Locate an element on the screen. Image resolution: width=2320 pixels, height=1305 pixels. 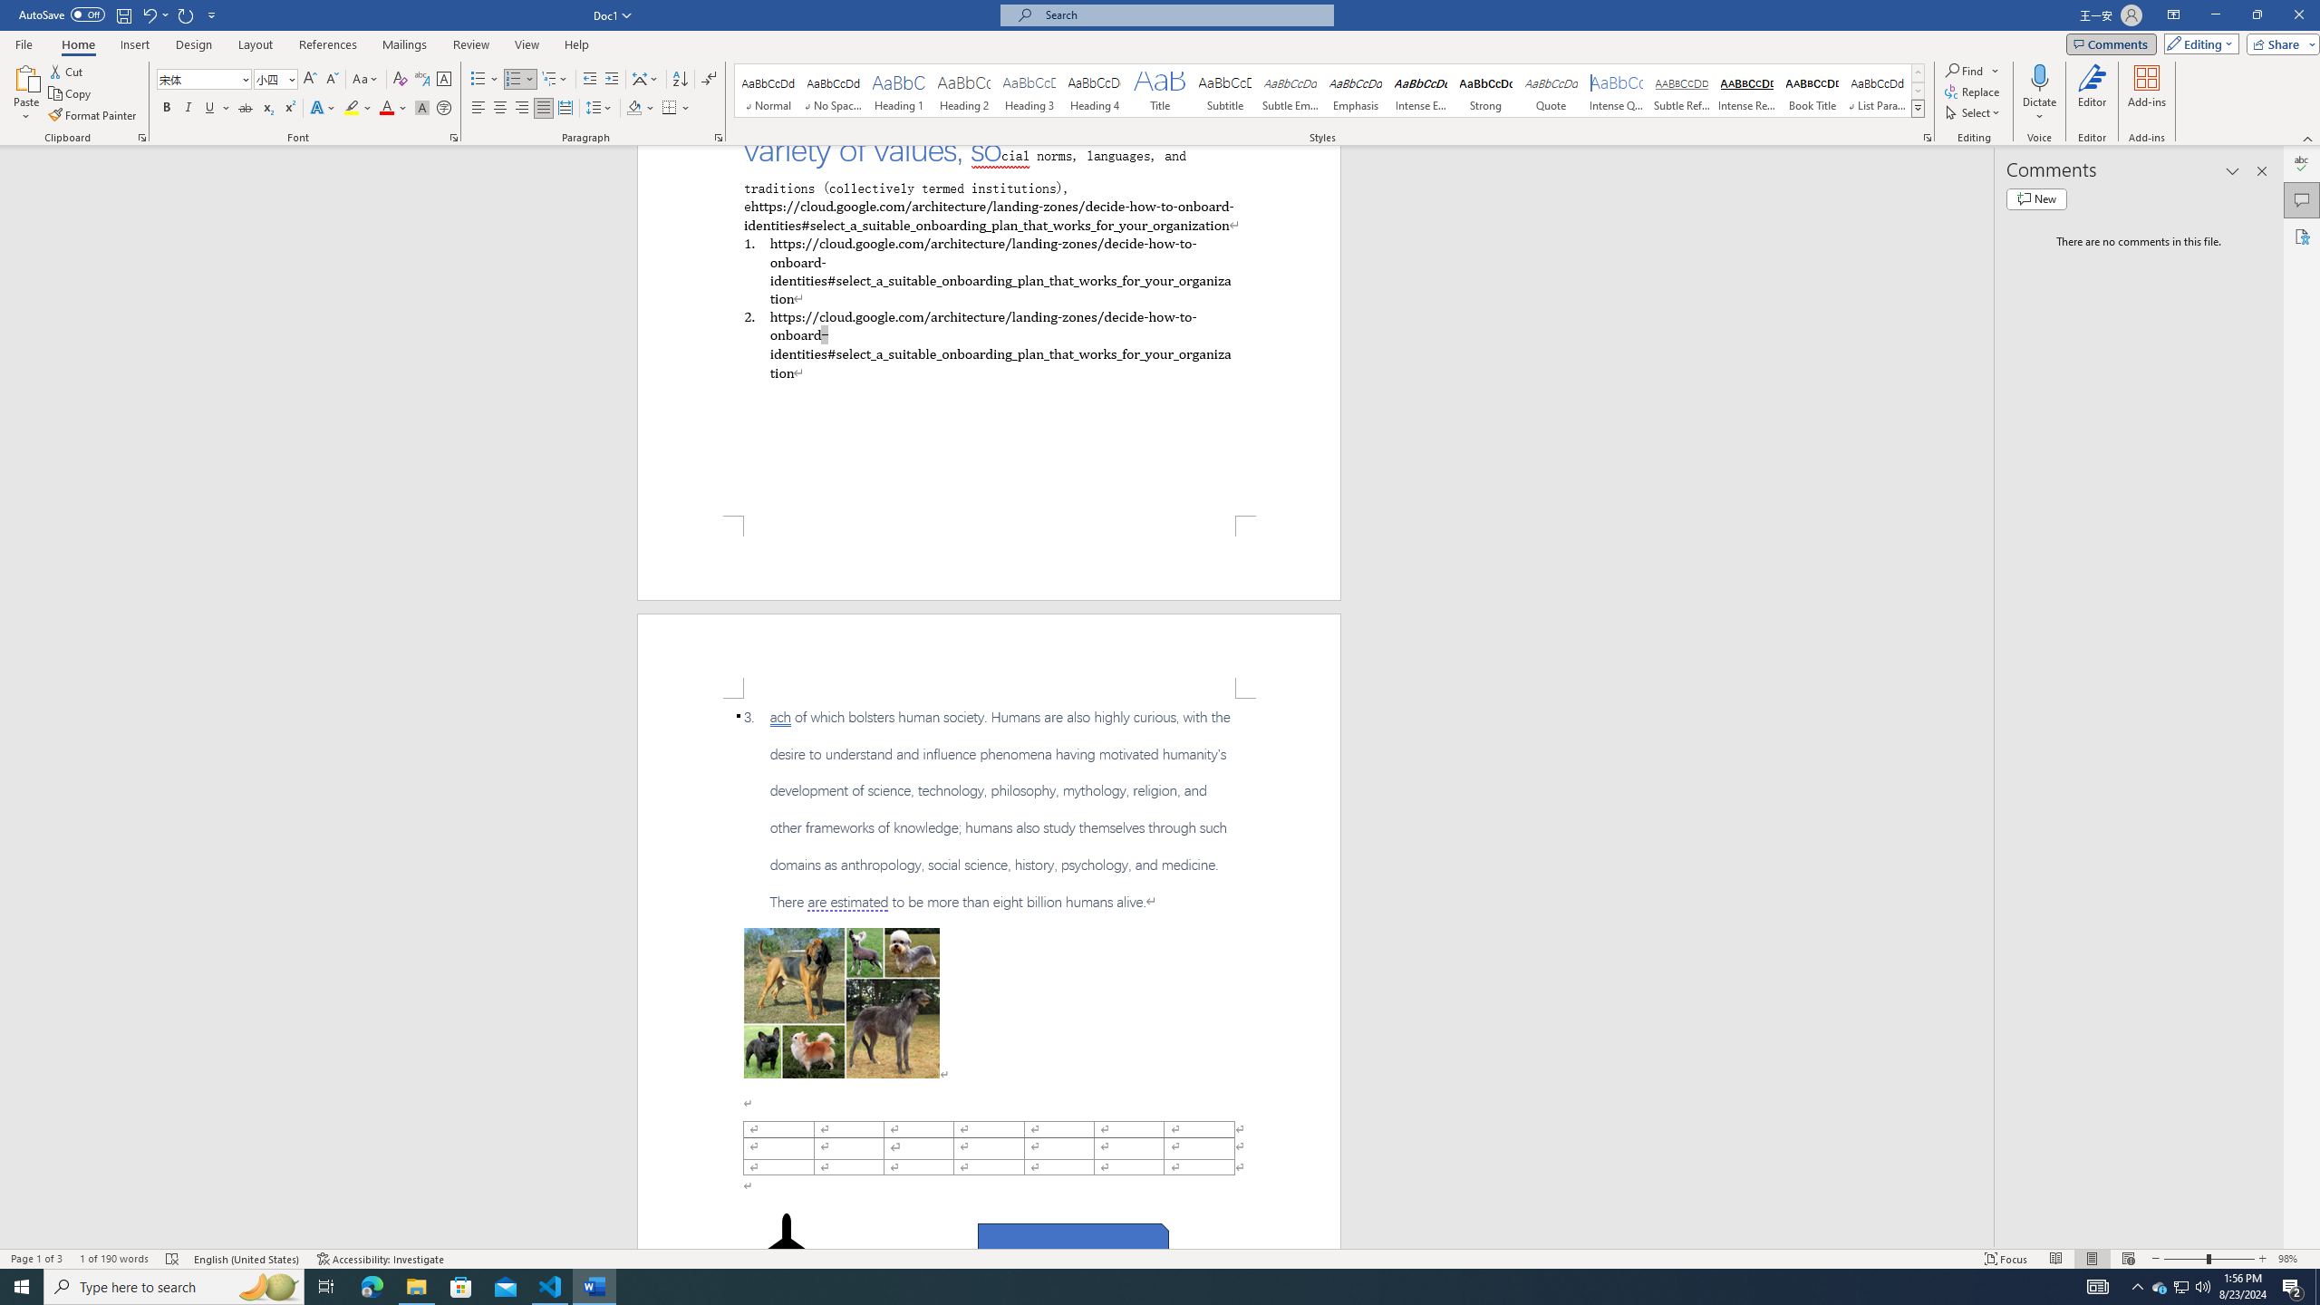
Superscript is located at coordinates (288, 109).